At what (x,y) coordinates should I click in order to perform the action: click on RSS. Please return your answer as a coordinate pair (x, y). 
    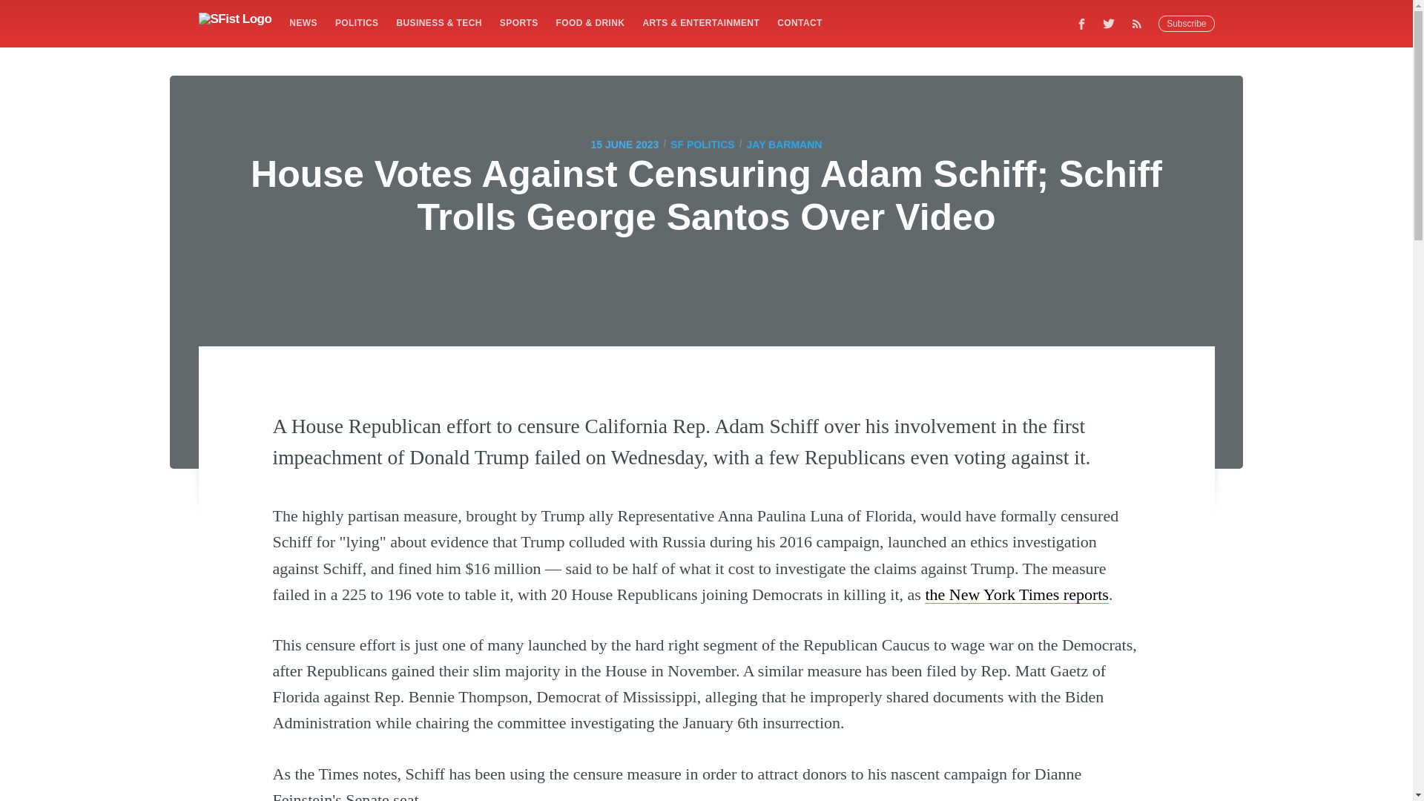
    Looking at the image, I should click on (1141, 23).